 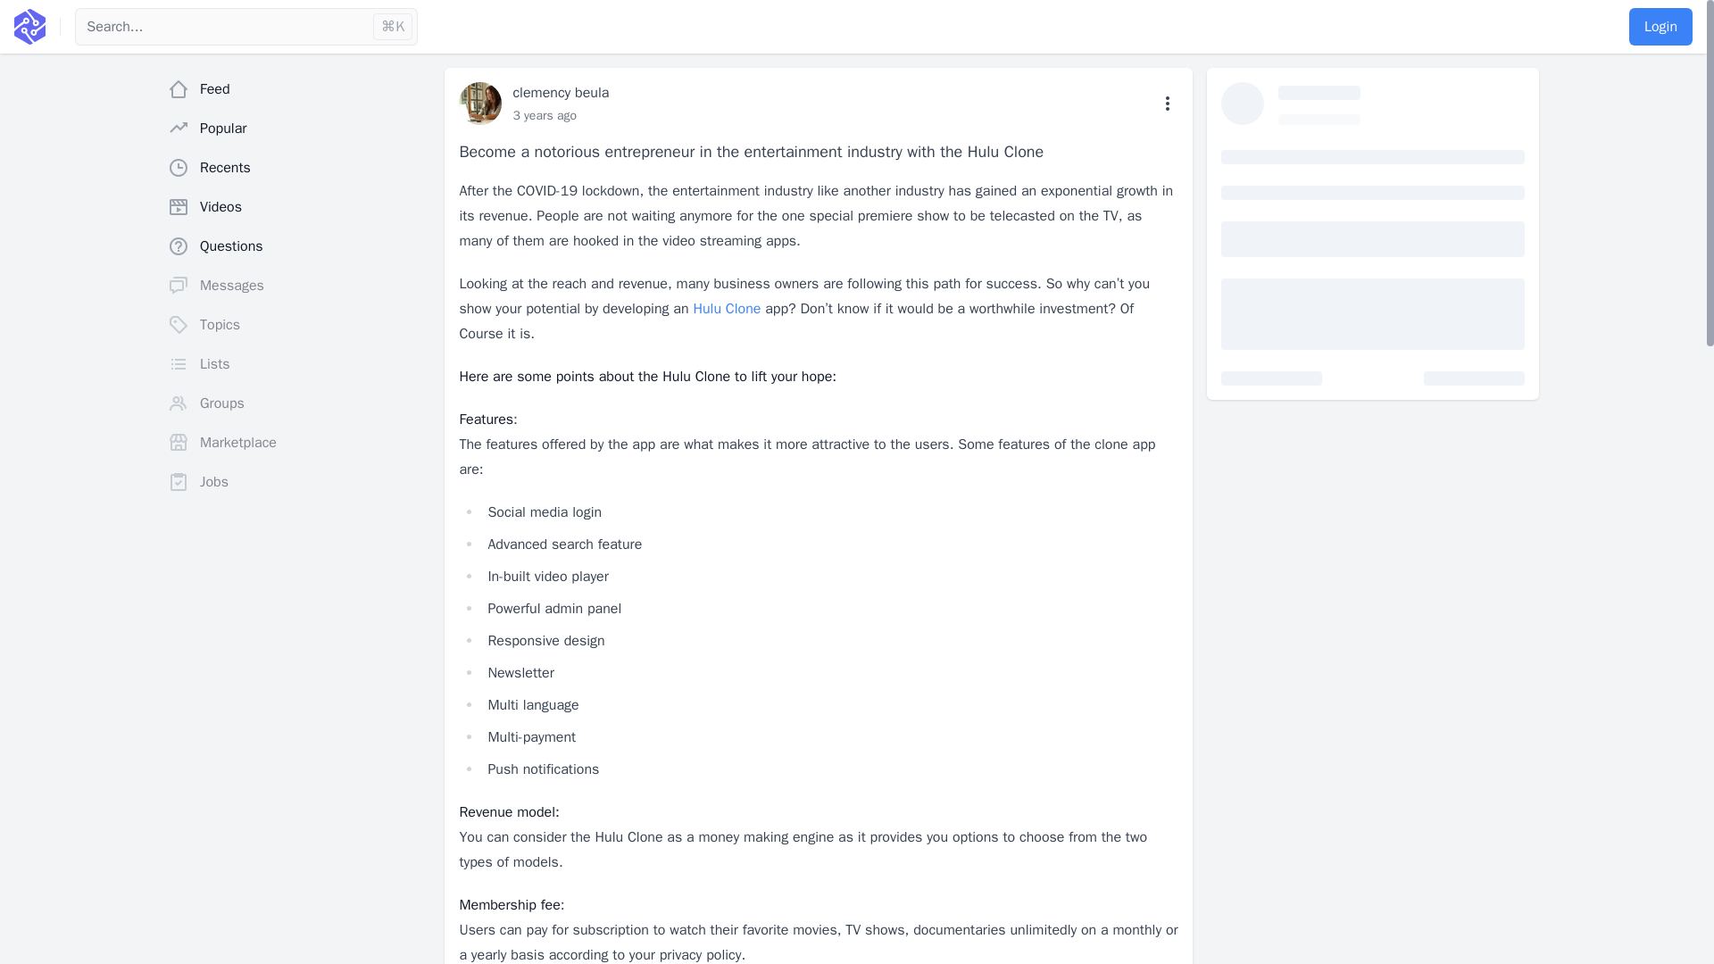 I want to click on Home Page, so click(x=29, y=26).